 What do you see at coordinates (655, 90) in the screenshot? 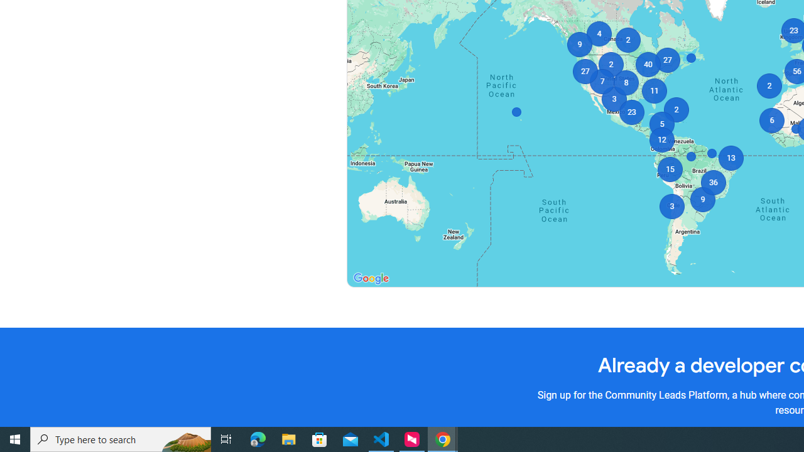
I see `11` at bounding box center [655, 90].